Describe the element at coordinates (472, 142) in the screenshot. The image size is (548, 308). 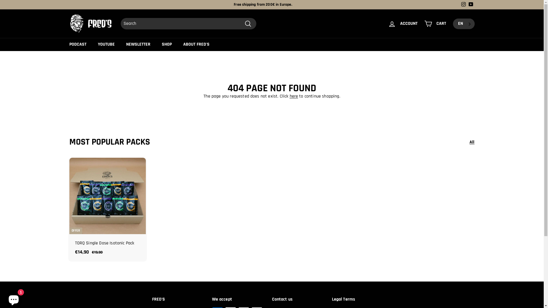
I see `All` at that location.